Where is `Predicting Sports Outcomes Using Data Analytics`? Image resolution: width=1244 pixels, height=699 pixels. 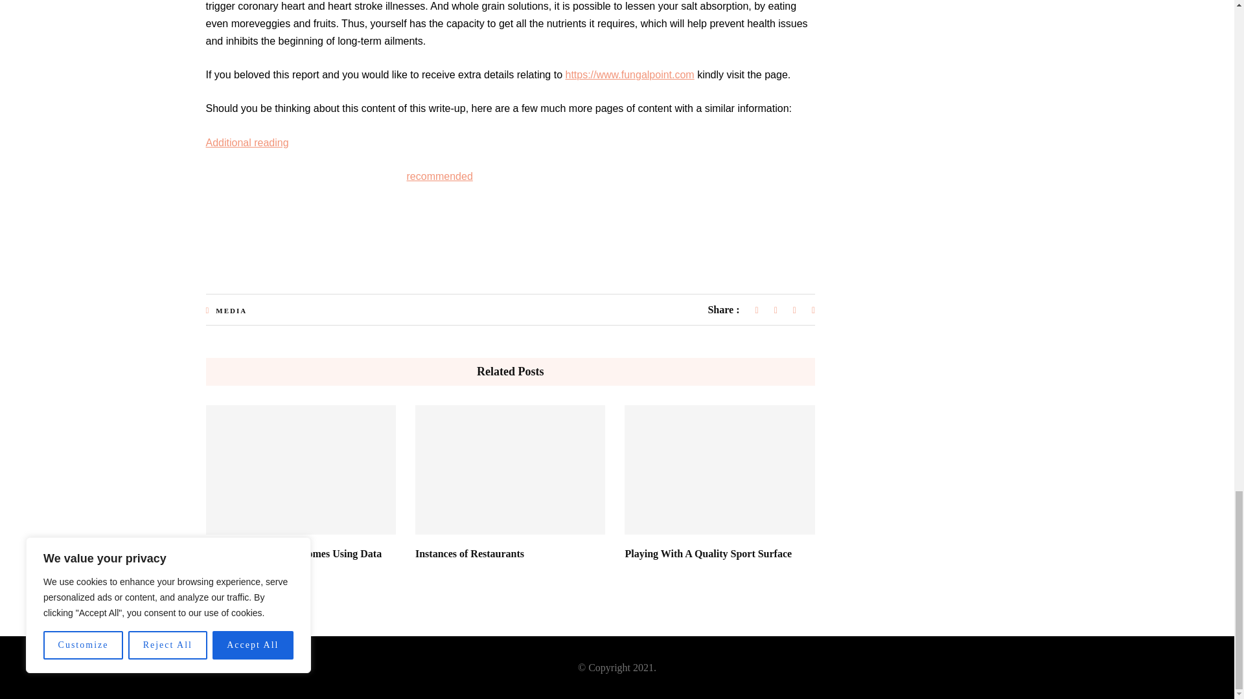
Predicting Sports Outcomes Using Data Analytics is located at coordinates (294, 560).